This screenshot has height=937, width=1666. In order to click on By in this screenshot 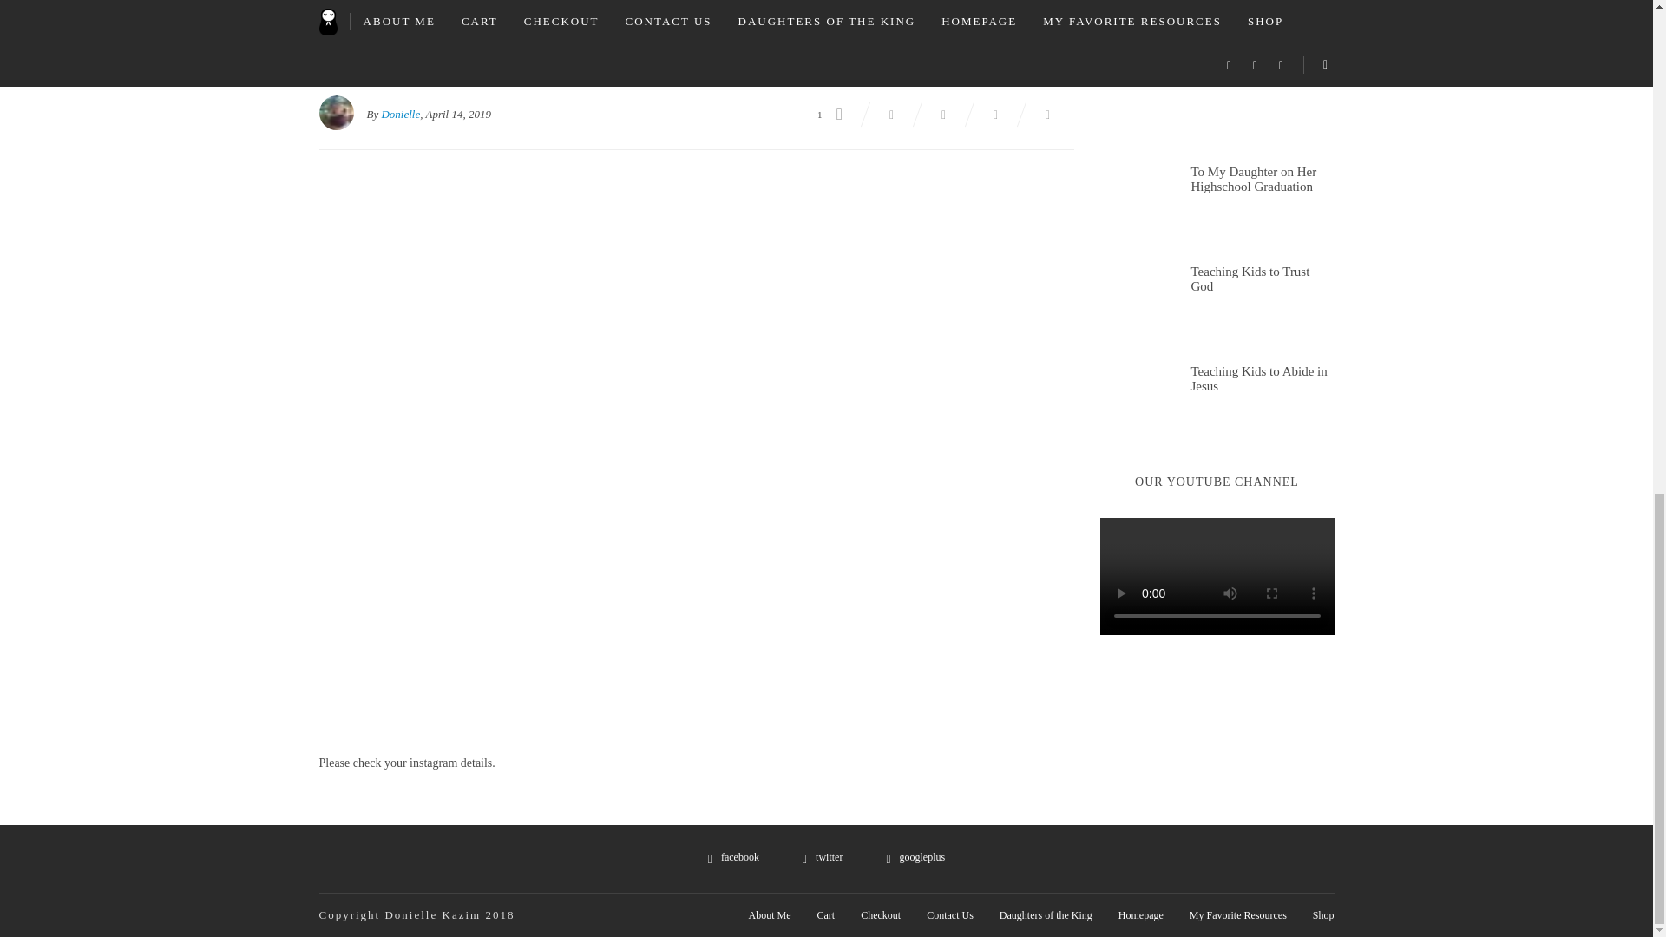, I will do `click(371, 113)`.